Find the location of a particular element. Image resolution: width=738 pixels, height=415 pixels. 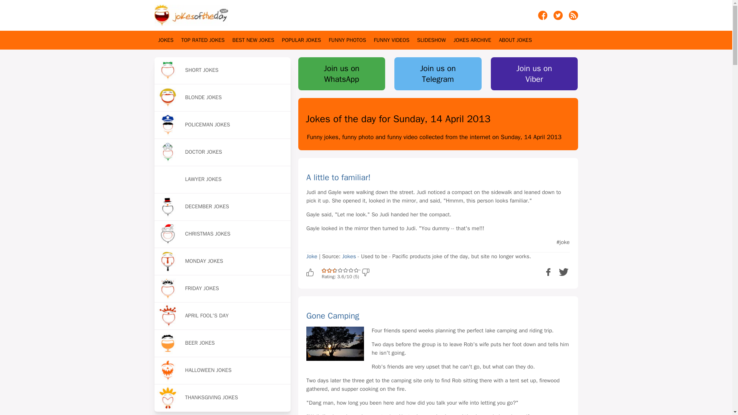

Jokes of the day on RSS feed is located at coordinates (573, 18).